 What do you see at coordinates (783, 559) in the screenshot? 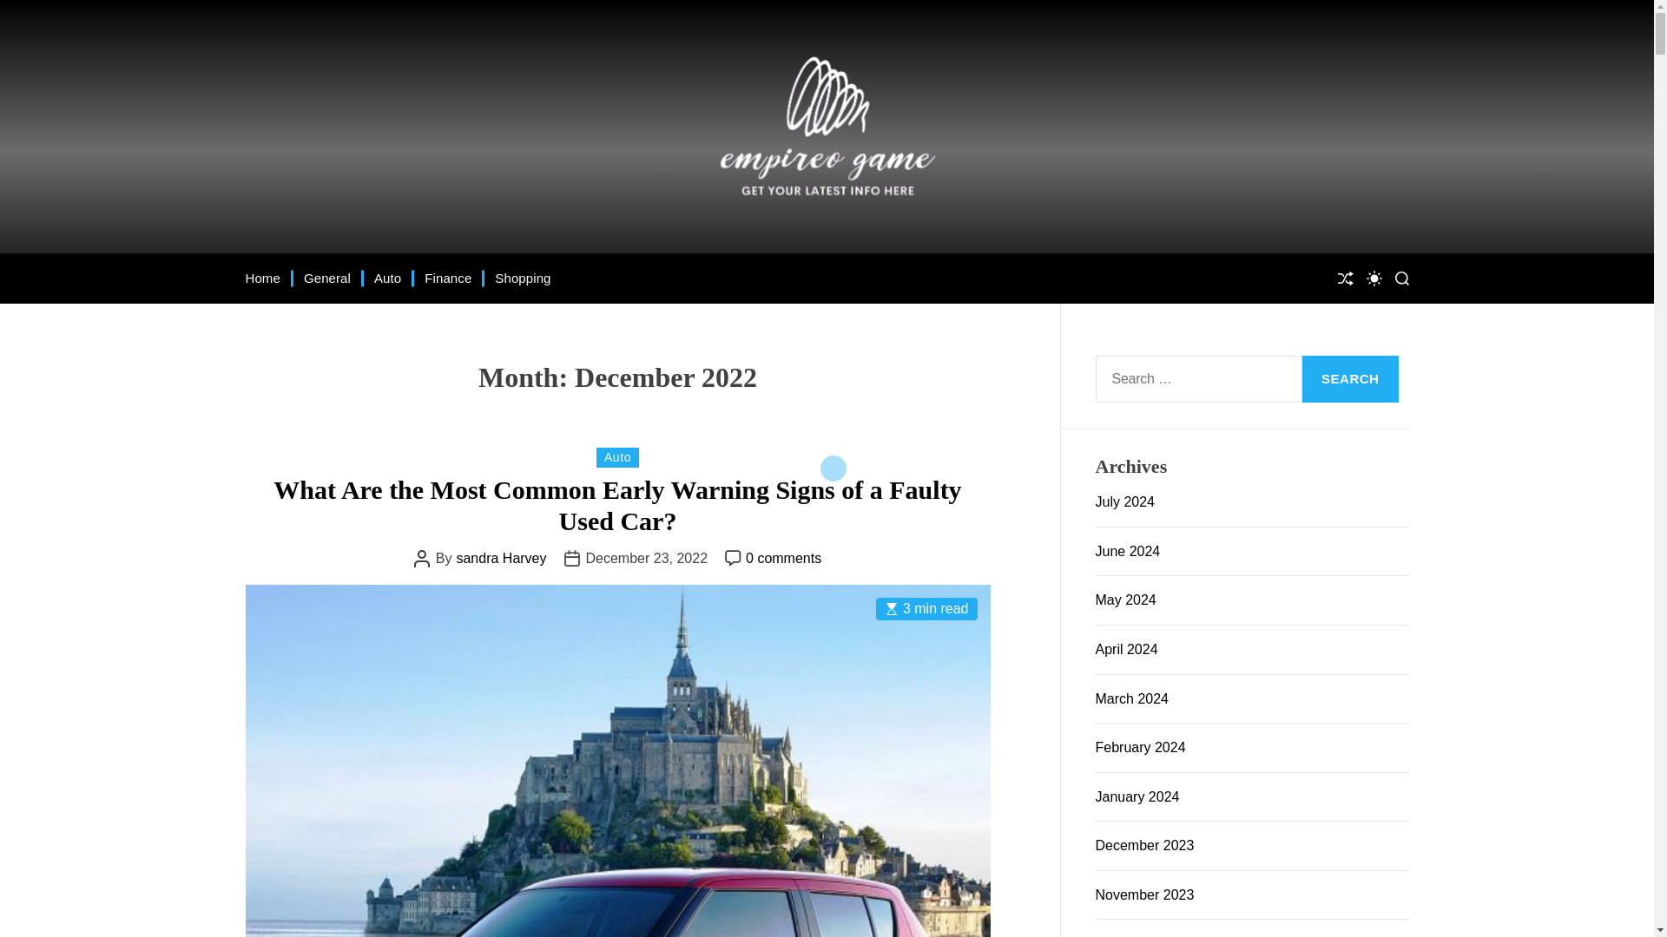
I see `0 comments` at bounding box center [783, 559].